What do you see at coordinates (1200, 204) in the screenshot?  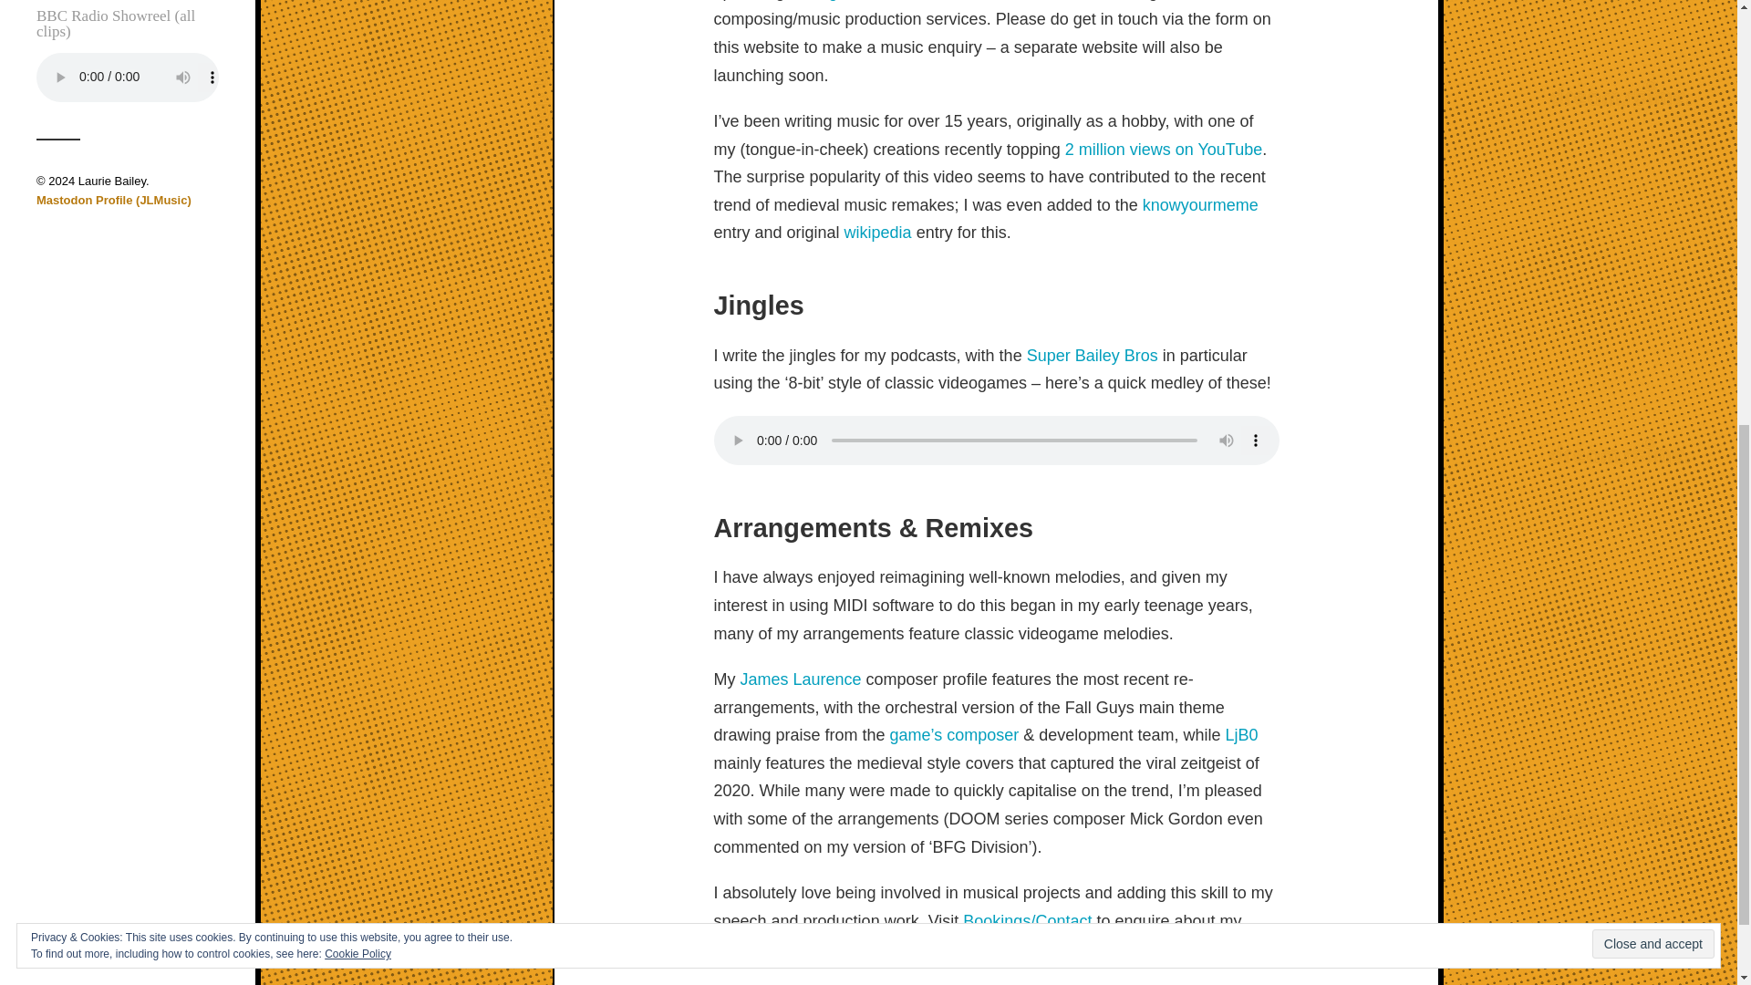 I see `knowyourmeme` at bounding box center [1200, 204].